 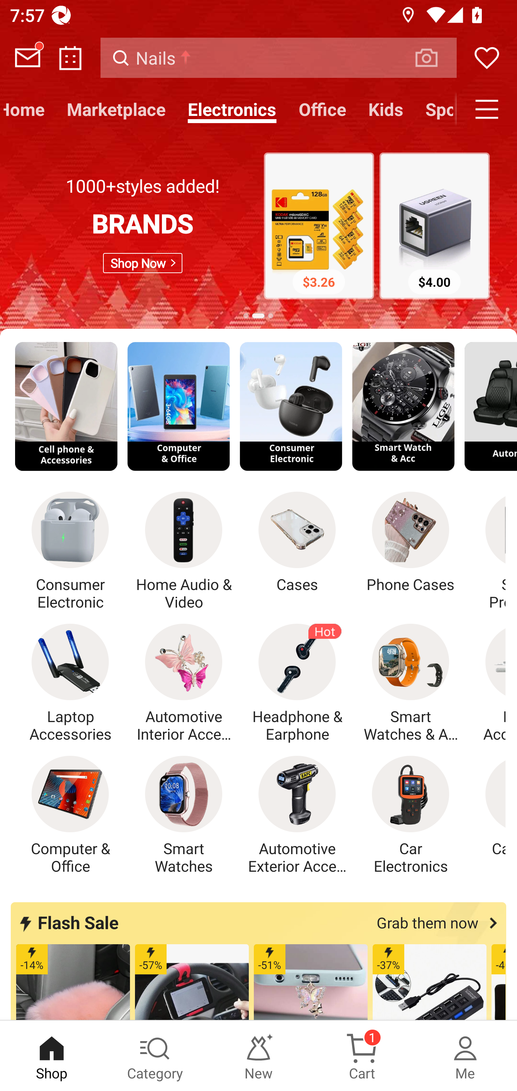 What do you see at coordinates (322, 109) in the screenshot?
I see `Office` at bounding box center [322, 109].